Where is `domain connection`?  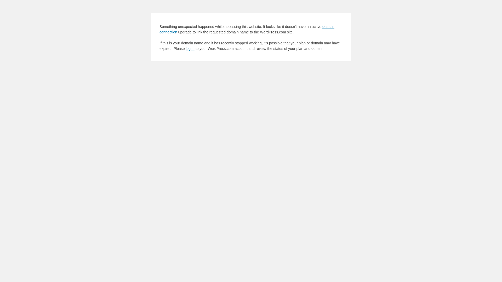
domain connection is located at coordinates (247, 29).